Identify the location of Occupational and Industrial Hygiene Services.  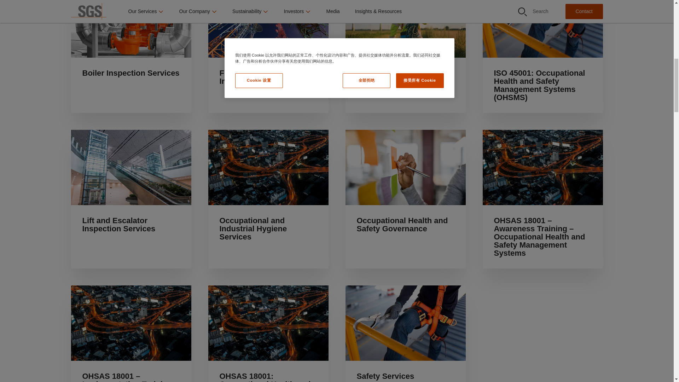
(268, 199).